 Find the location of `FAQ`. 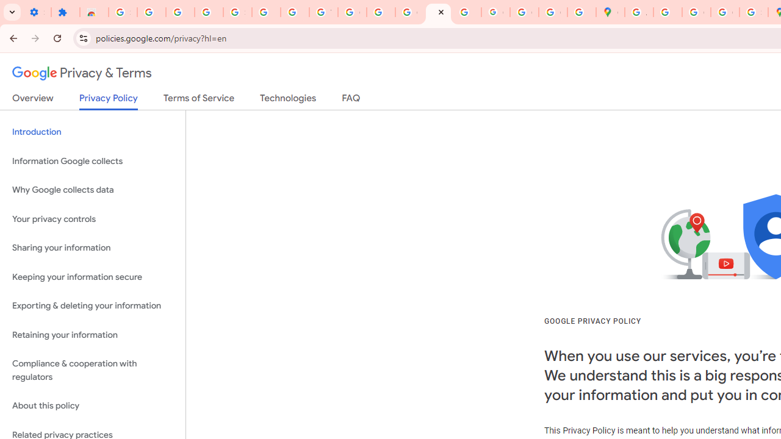

FAQ is located at coordinates (351, 101).